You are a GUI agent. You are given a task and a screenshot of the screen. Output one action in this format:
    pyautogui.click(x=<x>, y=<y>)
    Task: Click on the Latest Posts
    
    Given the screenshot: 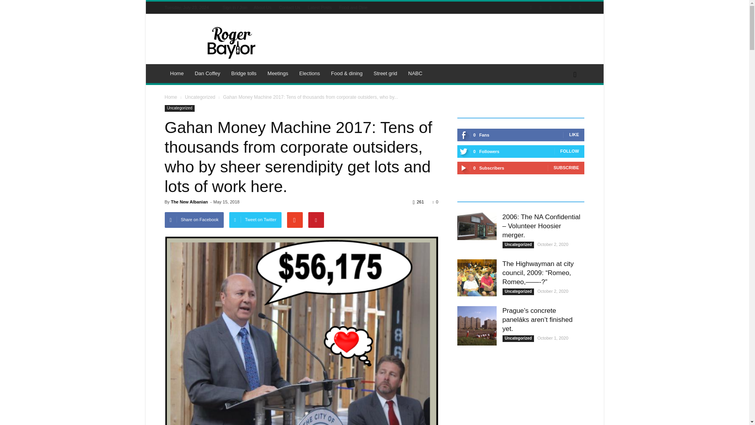 What is the action you would take?
    pyautogui.click(x=320, y=7)
    